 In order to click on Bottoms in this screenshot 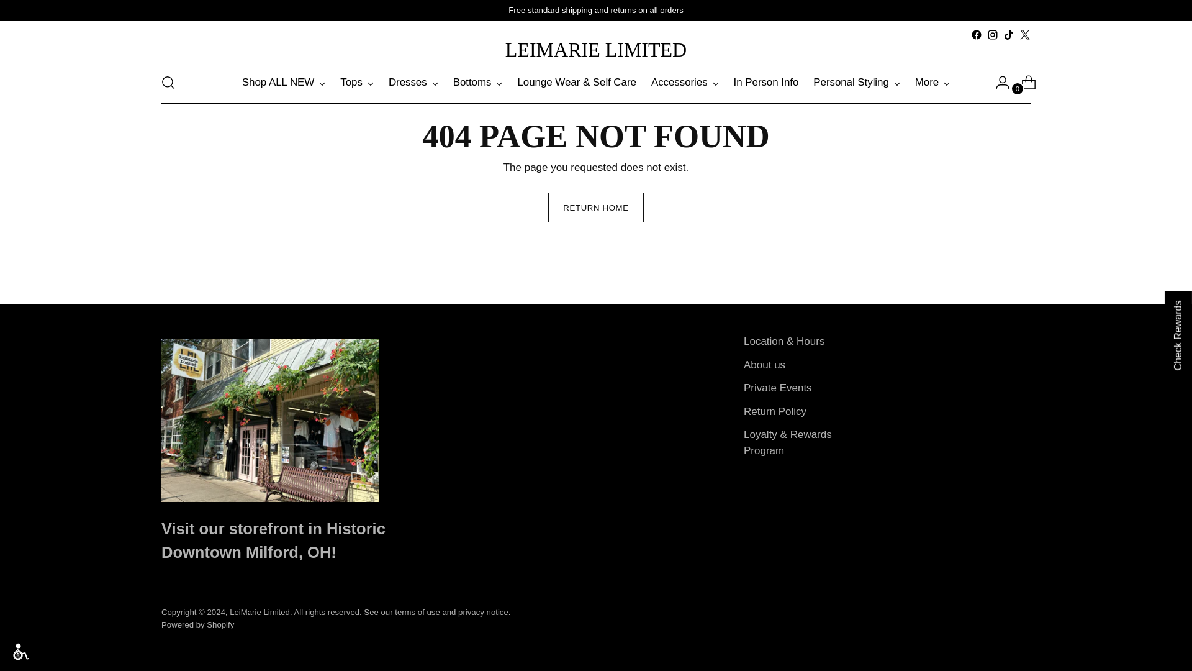, I will do `click(478, 83)`.